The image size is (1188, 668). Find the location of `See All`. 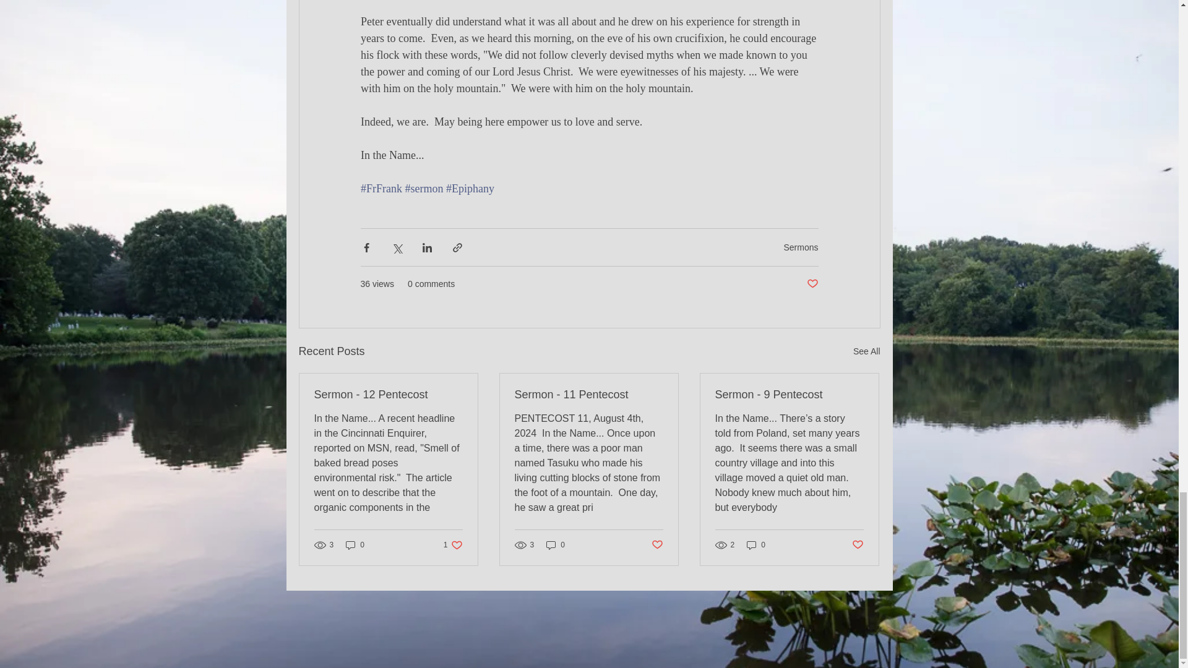

See All is located at coordinates (453, 545).